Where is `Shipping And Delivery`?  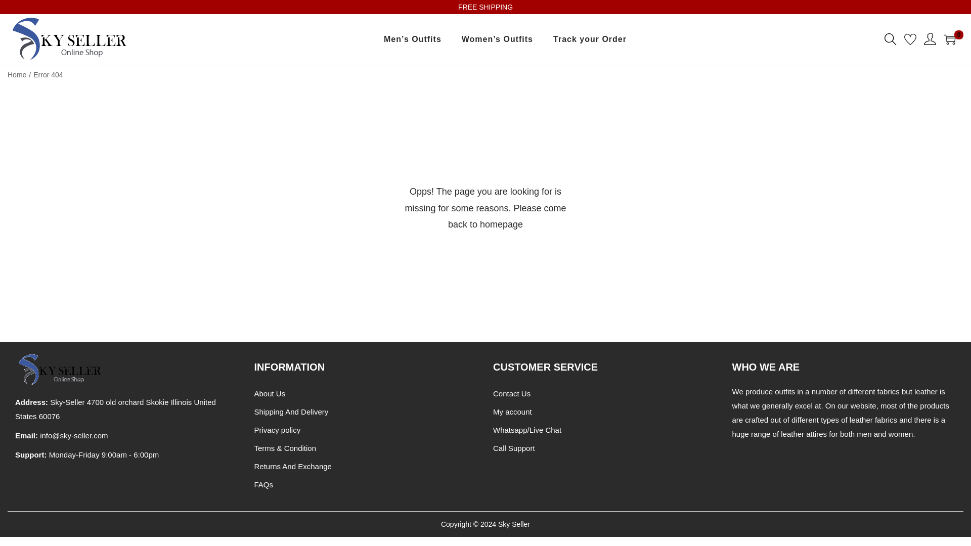 Shipping And Delivery is located at coordinates (290, 412).